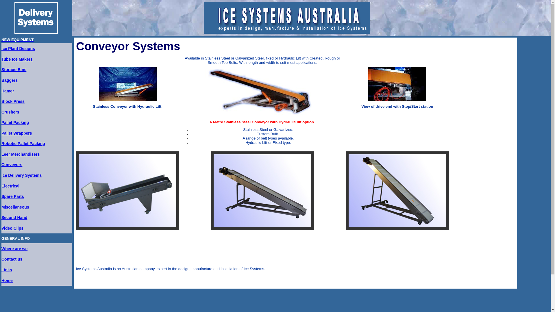  What do you see at coordinates (21, 154) in the screenshot?
I see `Leer Merchandisers` at bounding box center [21, 154].